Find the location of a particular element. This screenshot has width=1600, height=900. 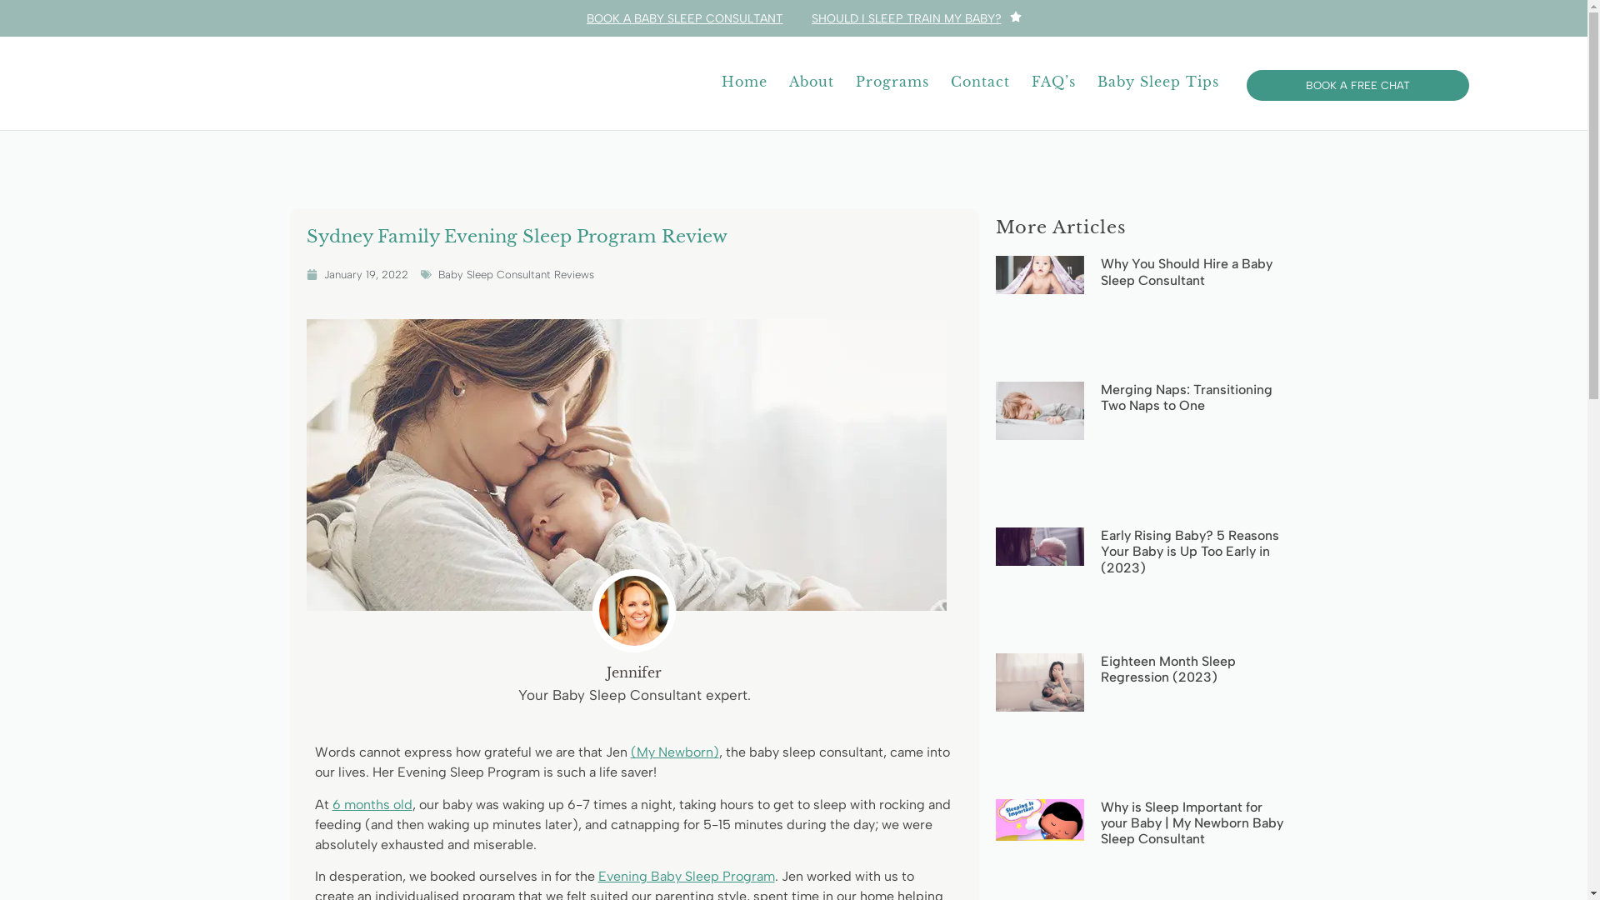

January 19, 2022 is located at coordinates (357, 275).